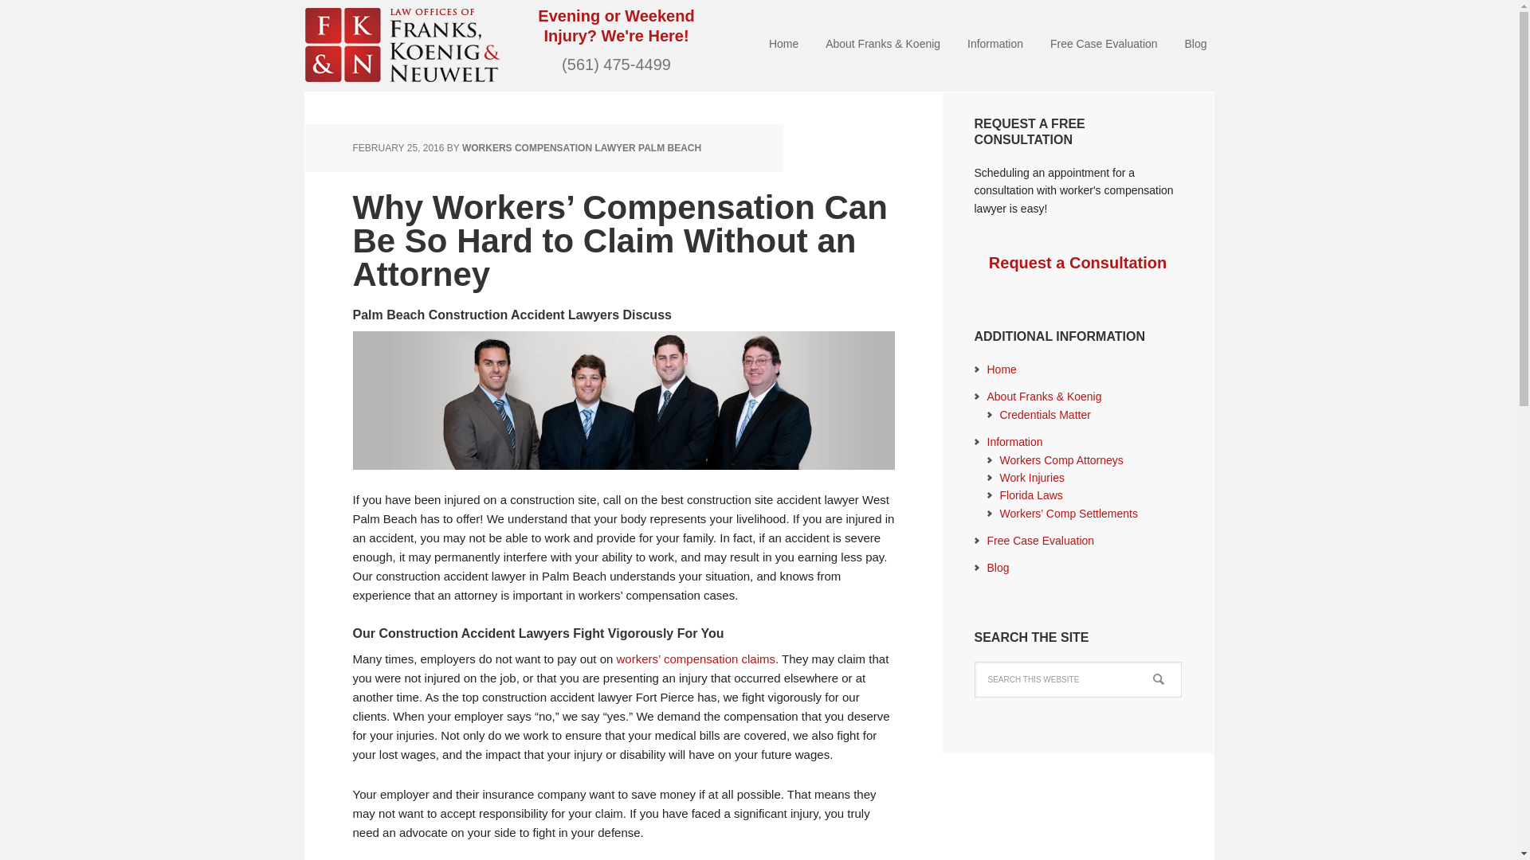 The width and height of the screenshot is (1530, 860). Describe the element at coordinates (1104, 45) in the screenshot. I see `Free Case Evaluation` at that location.